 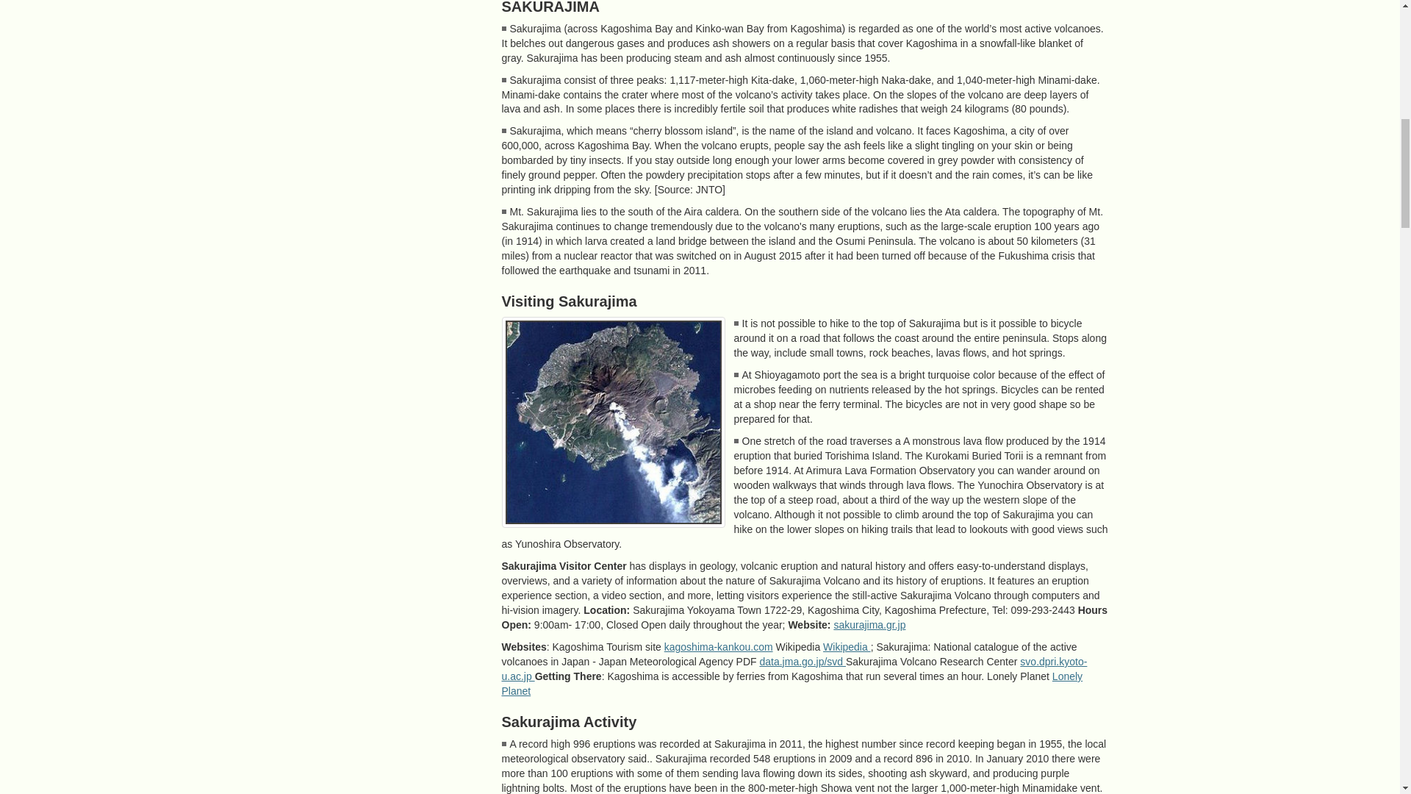 I want to click on Lonely Planet, so click(x=791, y=684).